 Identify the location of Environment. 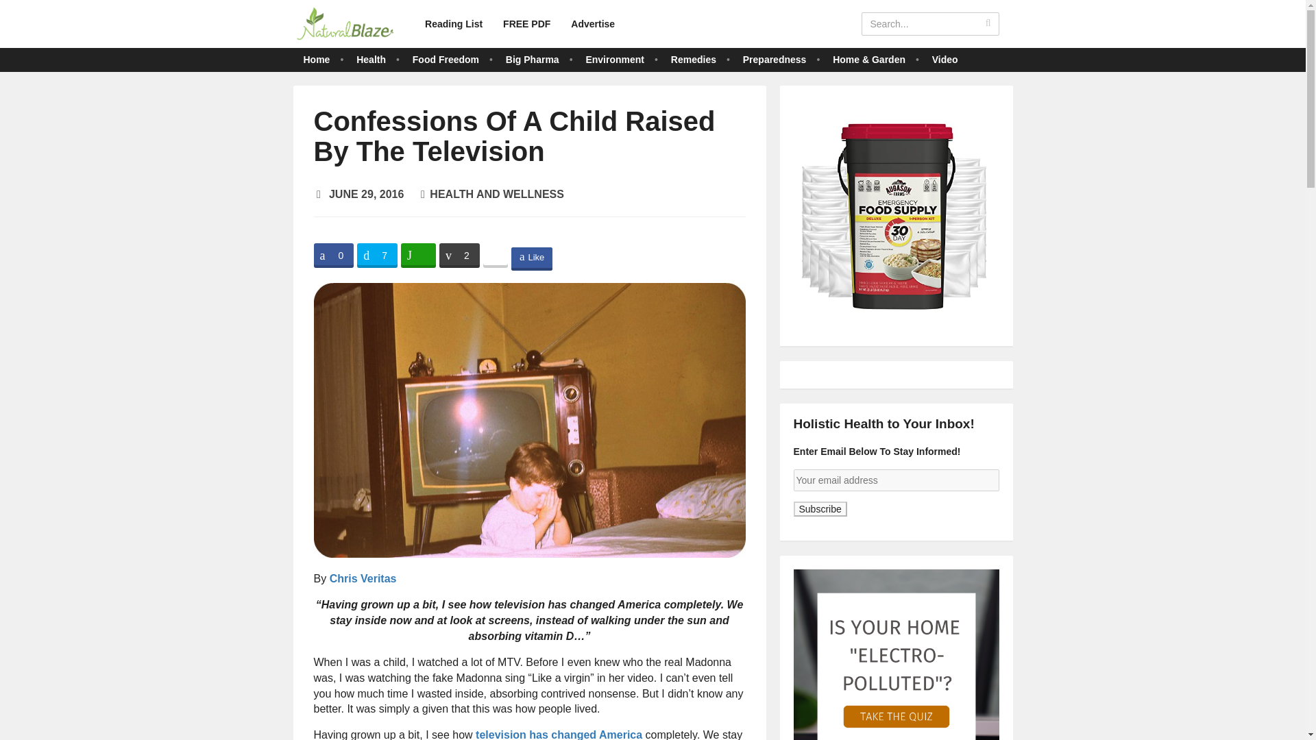
(615, 59).